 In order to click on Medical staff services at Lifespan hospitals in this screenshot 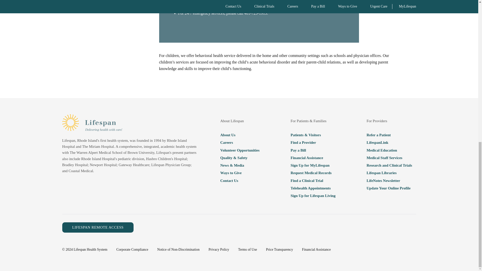, I will do `click(389, 158)`.